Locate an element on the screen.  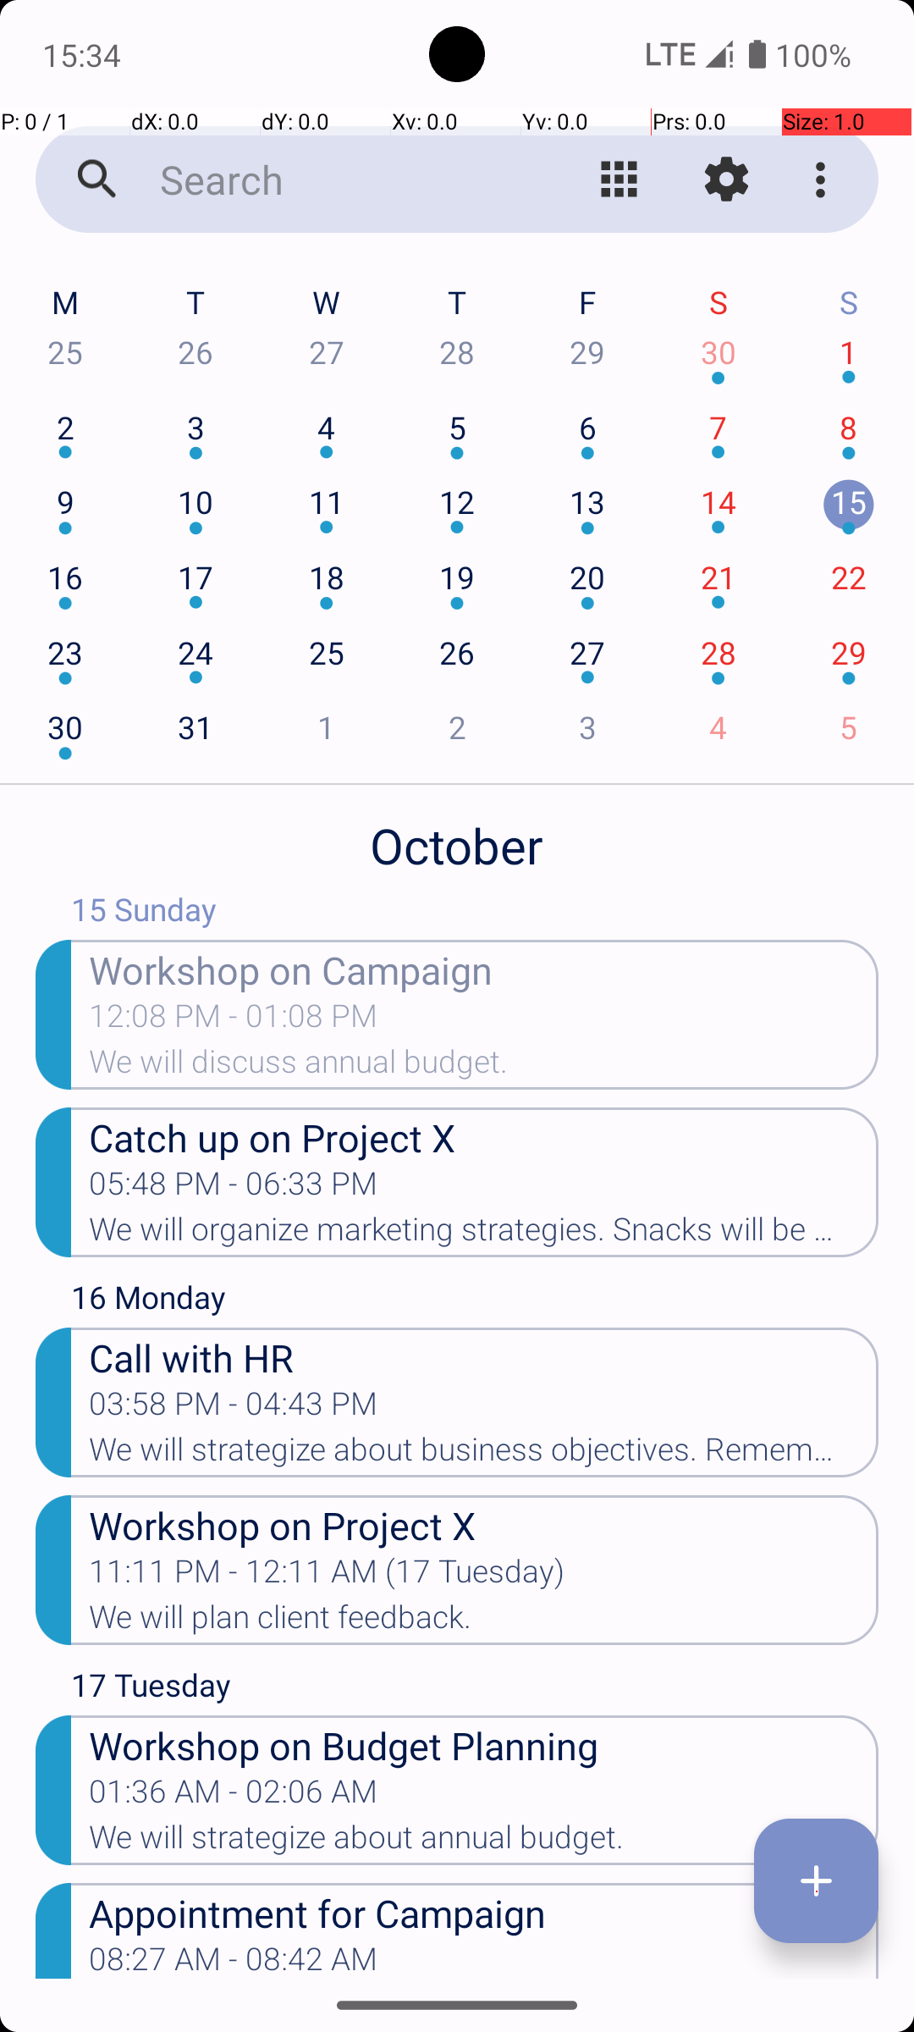
We will strategize about business objectives. Remember to confirm attendance. is located at coordinates (484, 1455).